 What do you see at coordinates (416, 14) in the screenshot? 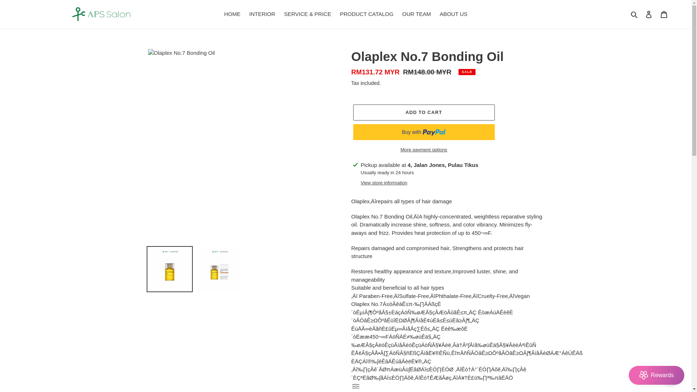
I see `OUR TEAM` at bounding box center [416, 14].